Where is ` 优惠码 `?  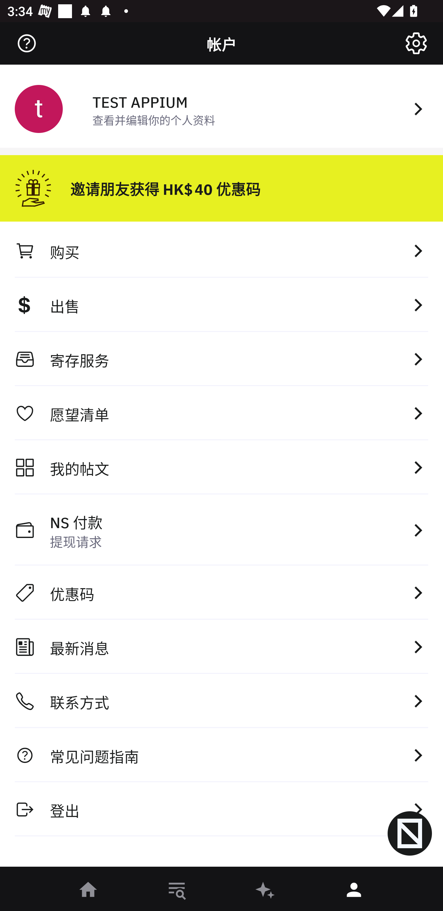  优惠码  is located at coordinates (221, 592).